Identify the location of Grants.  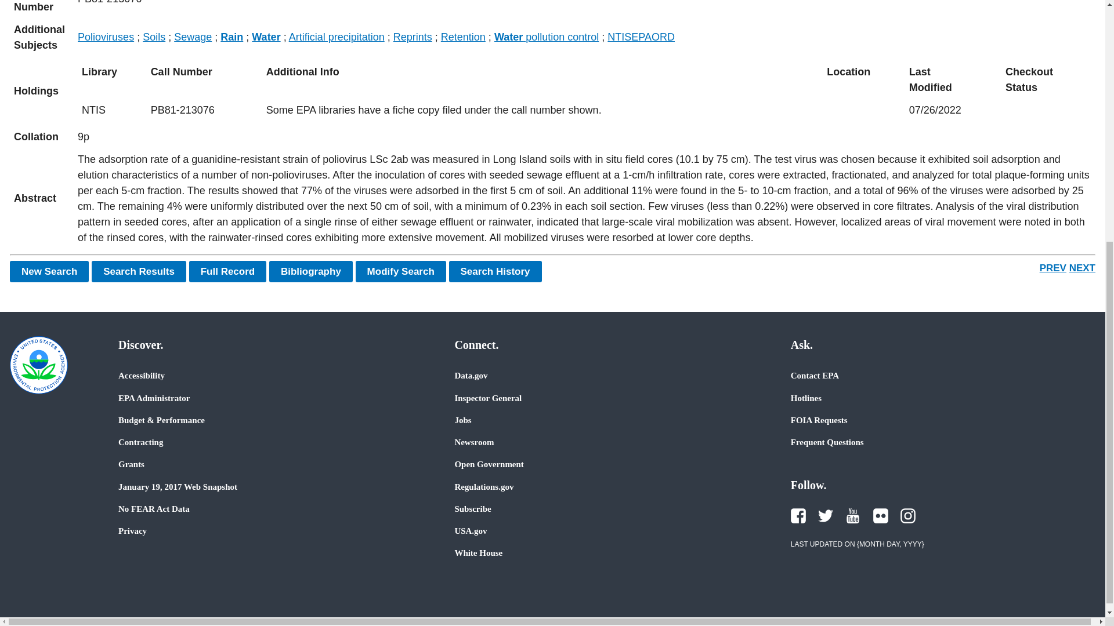
(131, 464).